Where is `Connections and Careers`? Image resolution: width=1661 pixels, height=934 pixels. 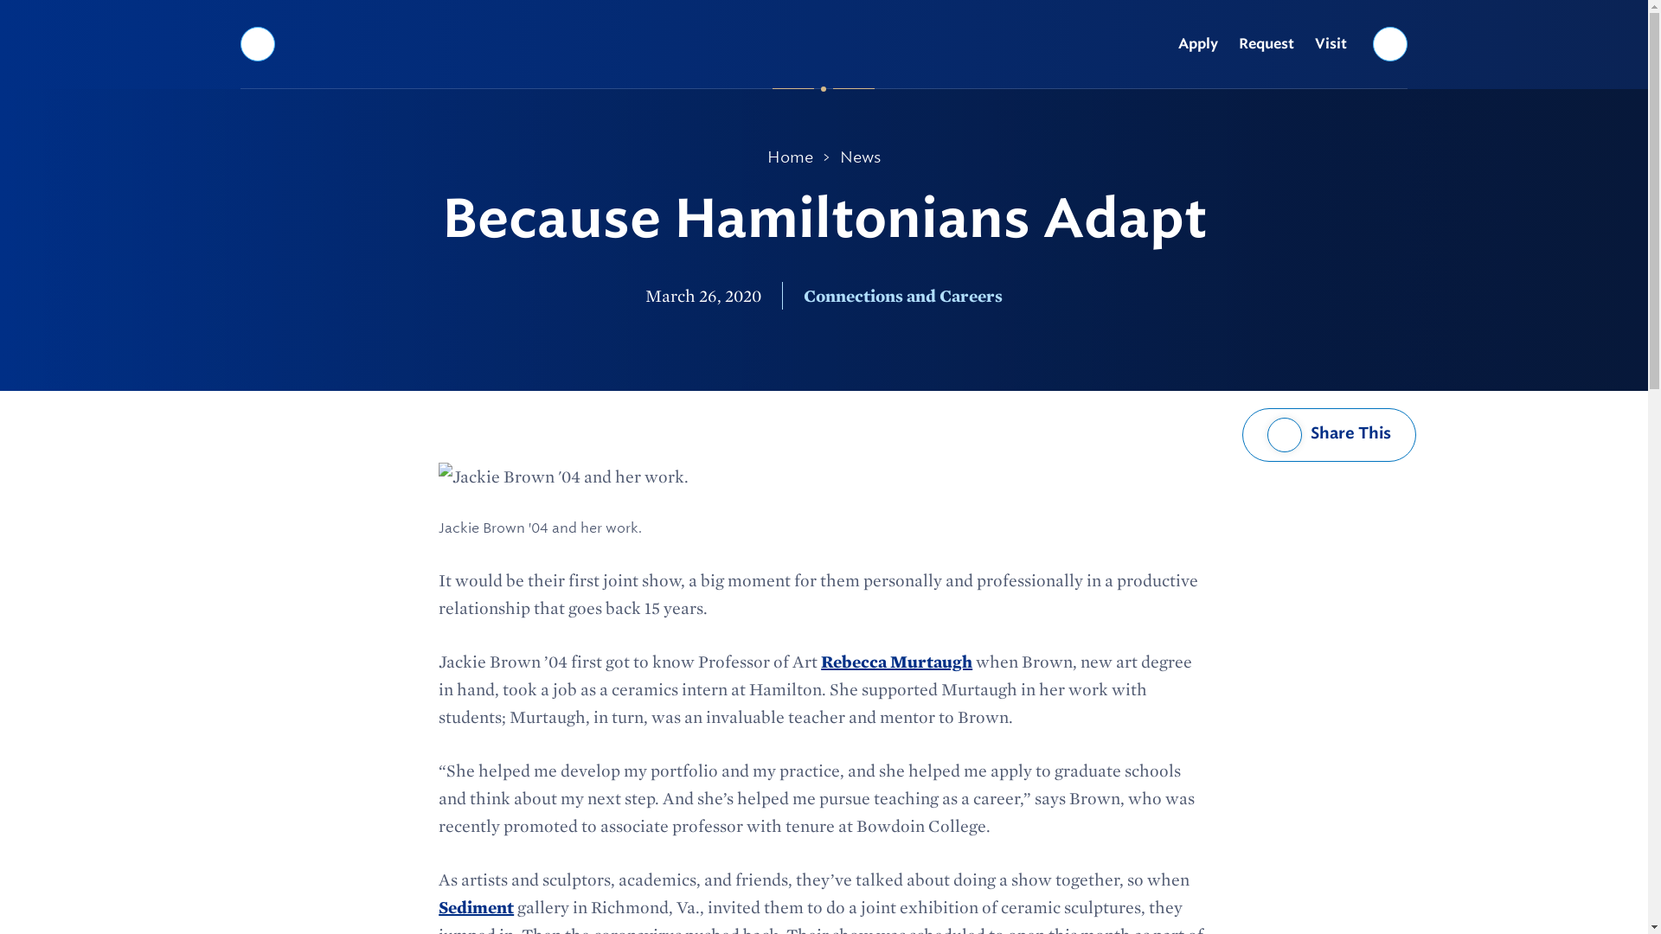
Connections and Careers is located at coordinates (903, 296).